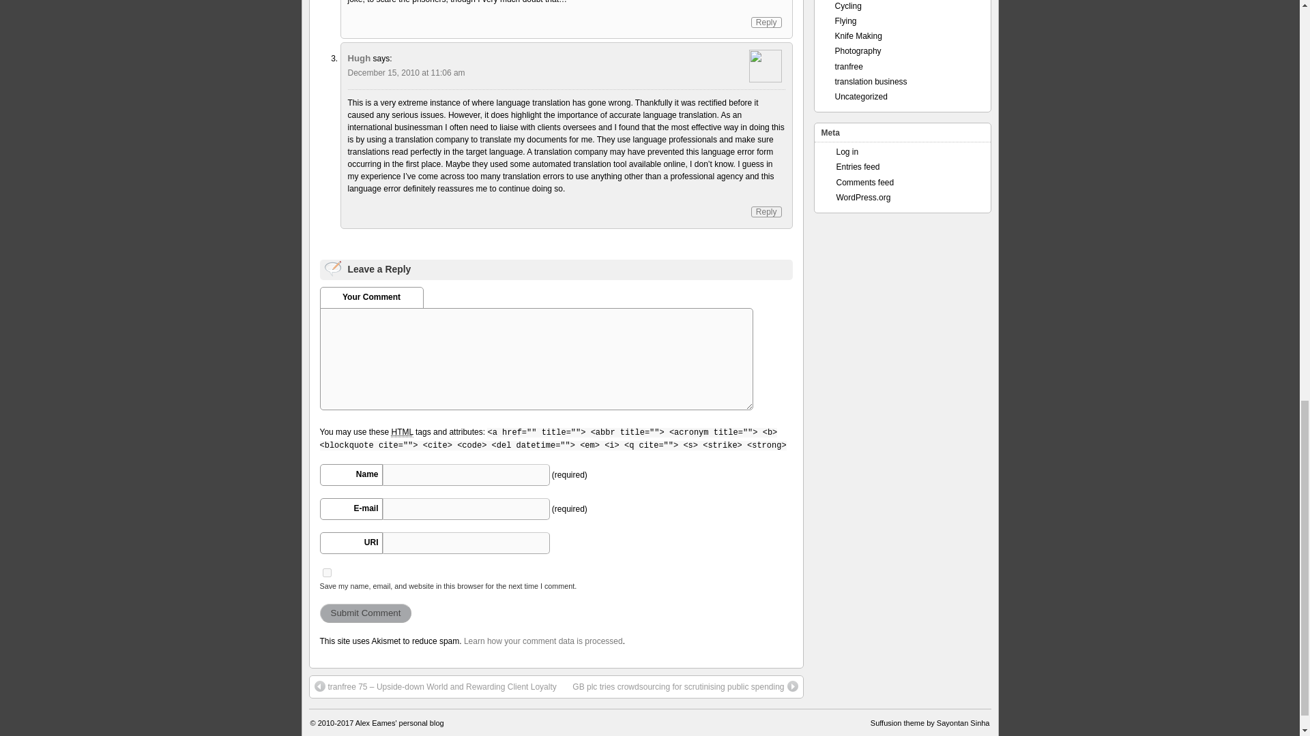 The width and height of the screenshot is (1310, 736). I want to click on yes, so click(326, 572).